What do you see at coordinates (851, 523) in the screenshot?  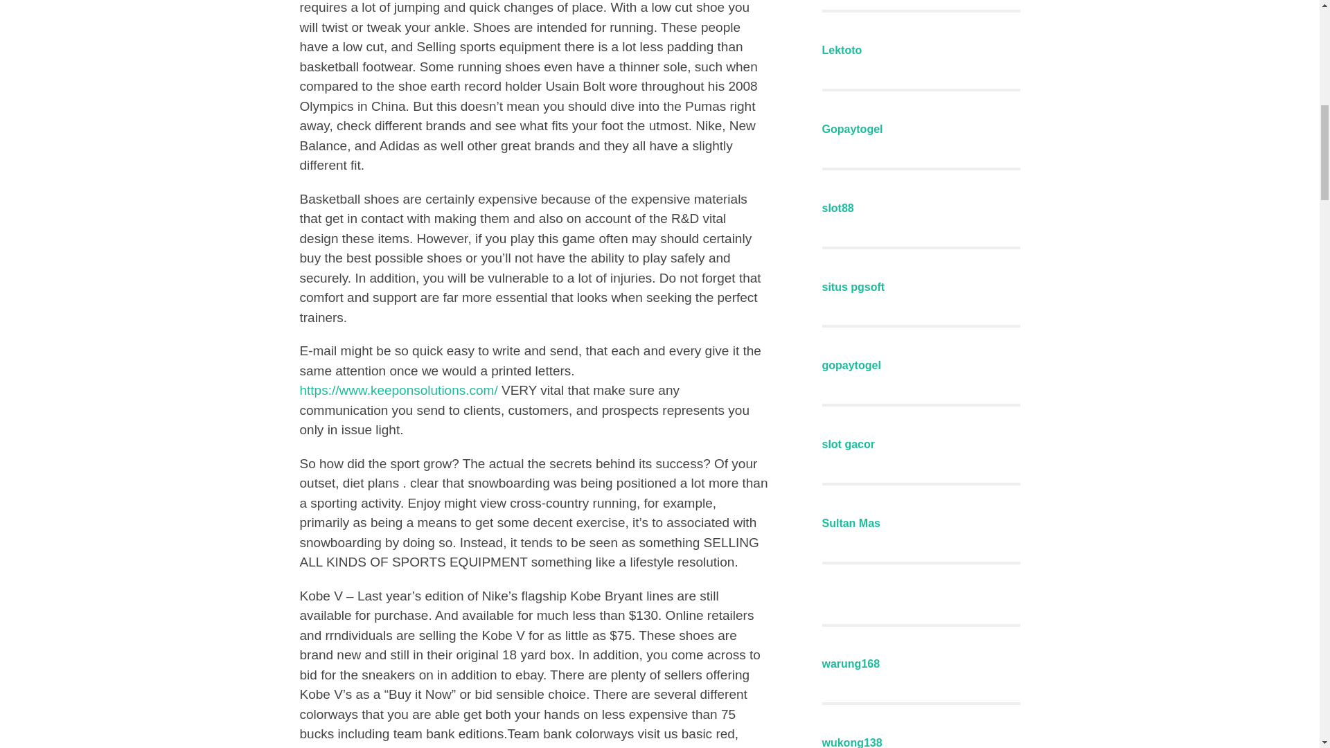 I see `Sultan Mas` at bounding box center [851, 523].